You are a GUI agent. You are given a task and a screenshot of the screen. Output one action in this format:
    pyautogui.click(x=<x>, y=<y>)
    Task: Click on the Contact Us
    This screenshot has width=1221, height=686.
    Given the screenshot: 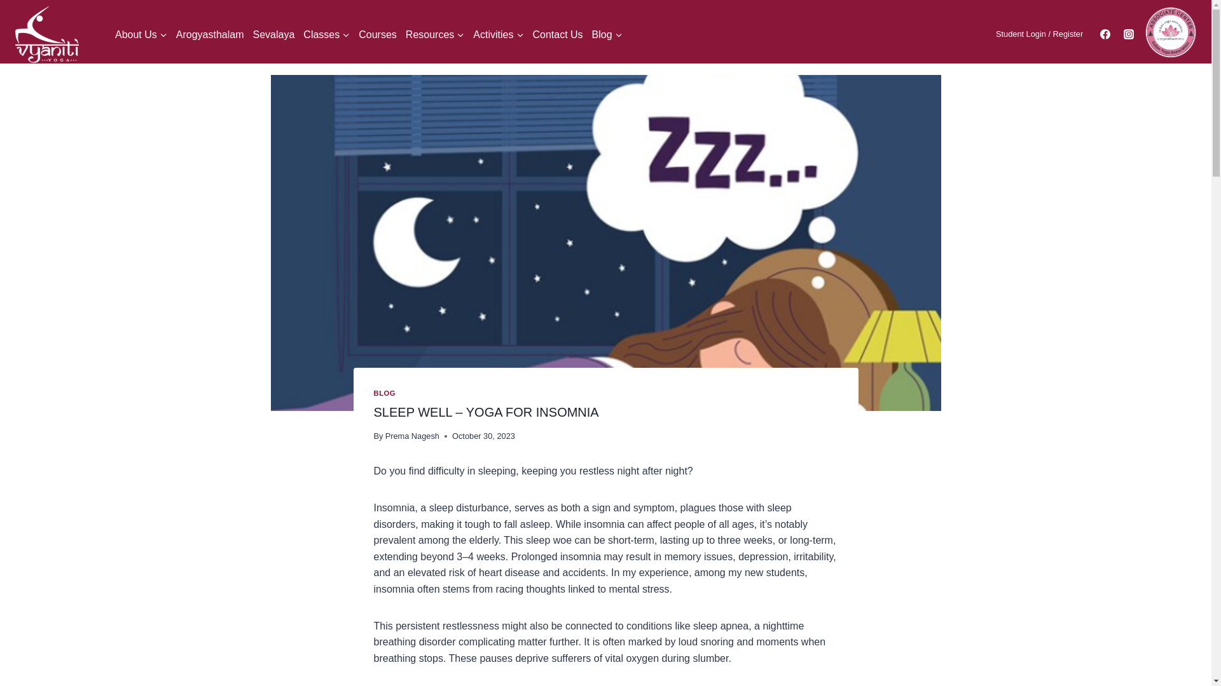 What is the action you would take?
    pyautogui.click(x=557, y=34)
    